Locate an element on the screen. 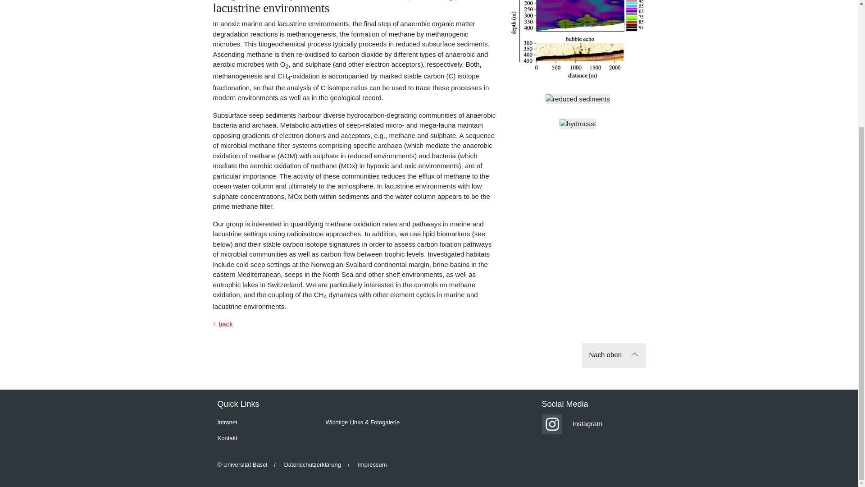   back is located at coordinates (223, 324).